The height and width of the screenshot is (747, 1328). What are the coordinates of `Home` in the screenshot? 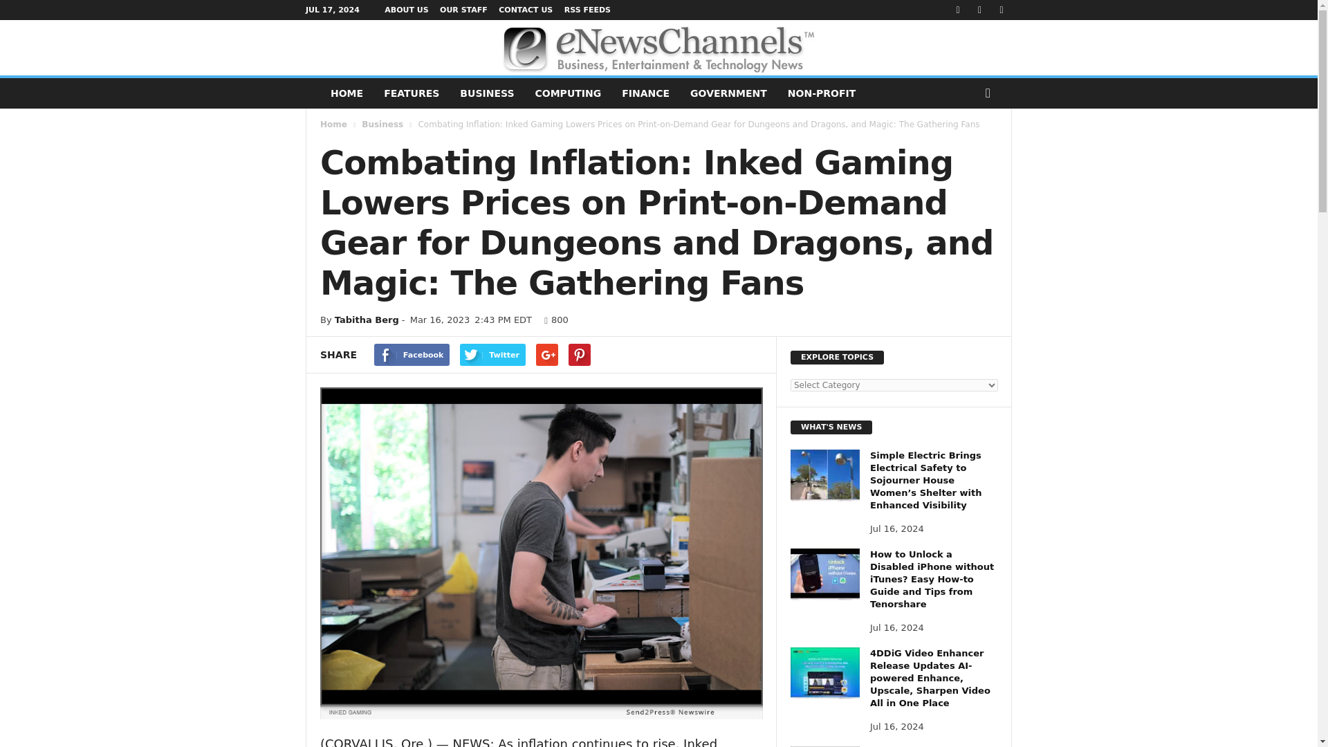 It's located at (333, 124).